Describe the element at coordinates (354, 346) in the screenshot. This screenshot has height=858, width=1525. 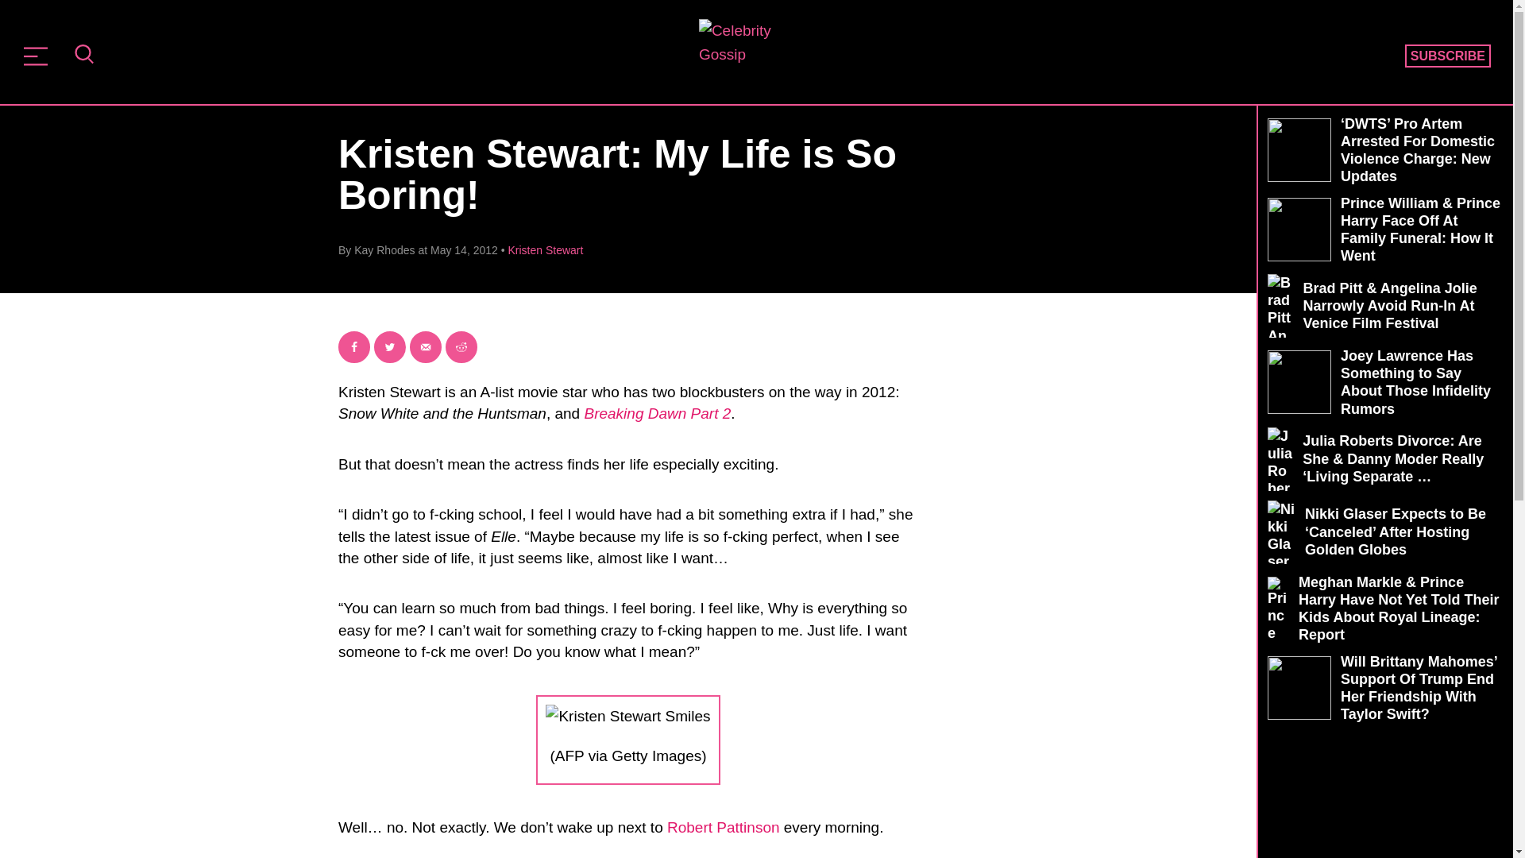
I see `Share on Facebook` at that location.